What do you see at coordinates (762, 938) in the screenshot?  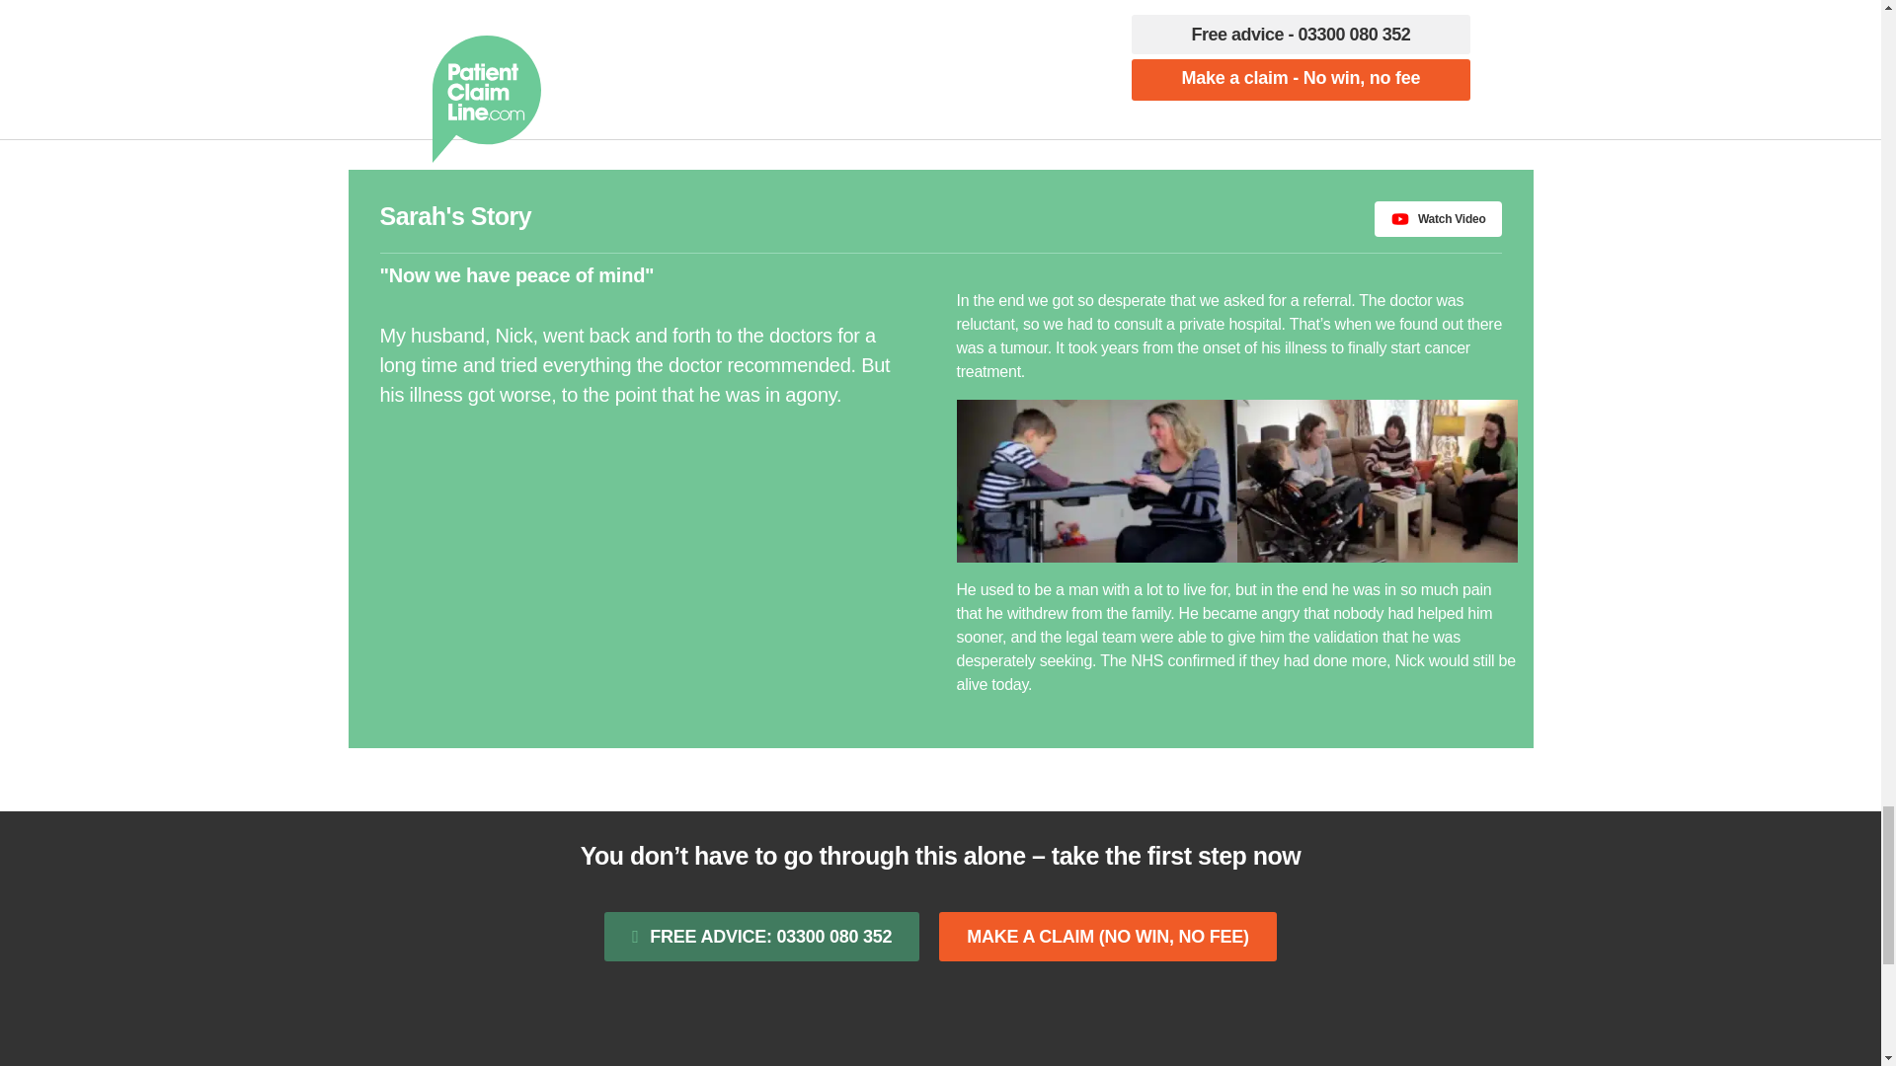 I see `FREE ADVICE: 03300 080 352` at bounding box center [762, 938].